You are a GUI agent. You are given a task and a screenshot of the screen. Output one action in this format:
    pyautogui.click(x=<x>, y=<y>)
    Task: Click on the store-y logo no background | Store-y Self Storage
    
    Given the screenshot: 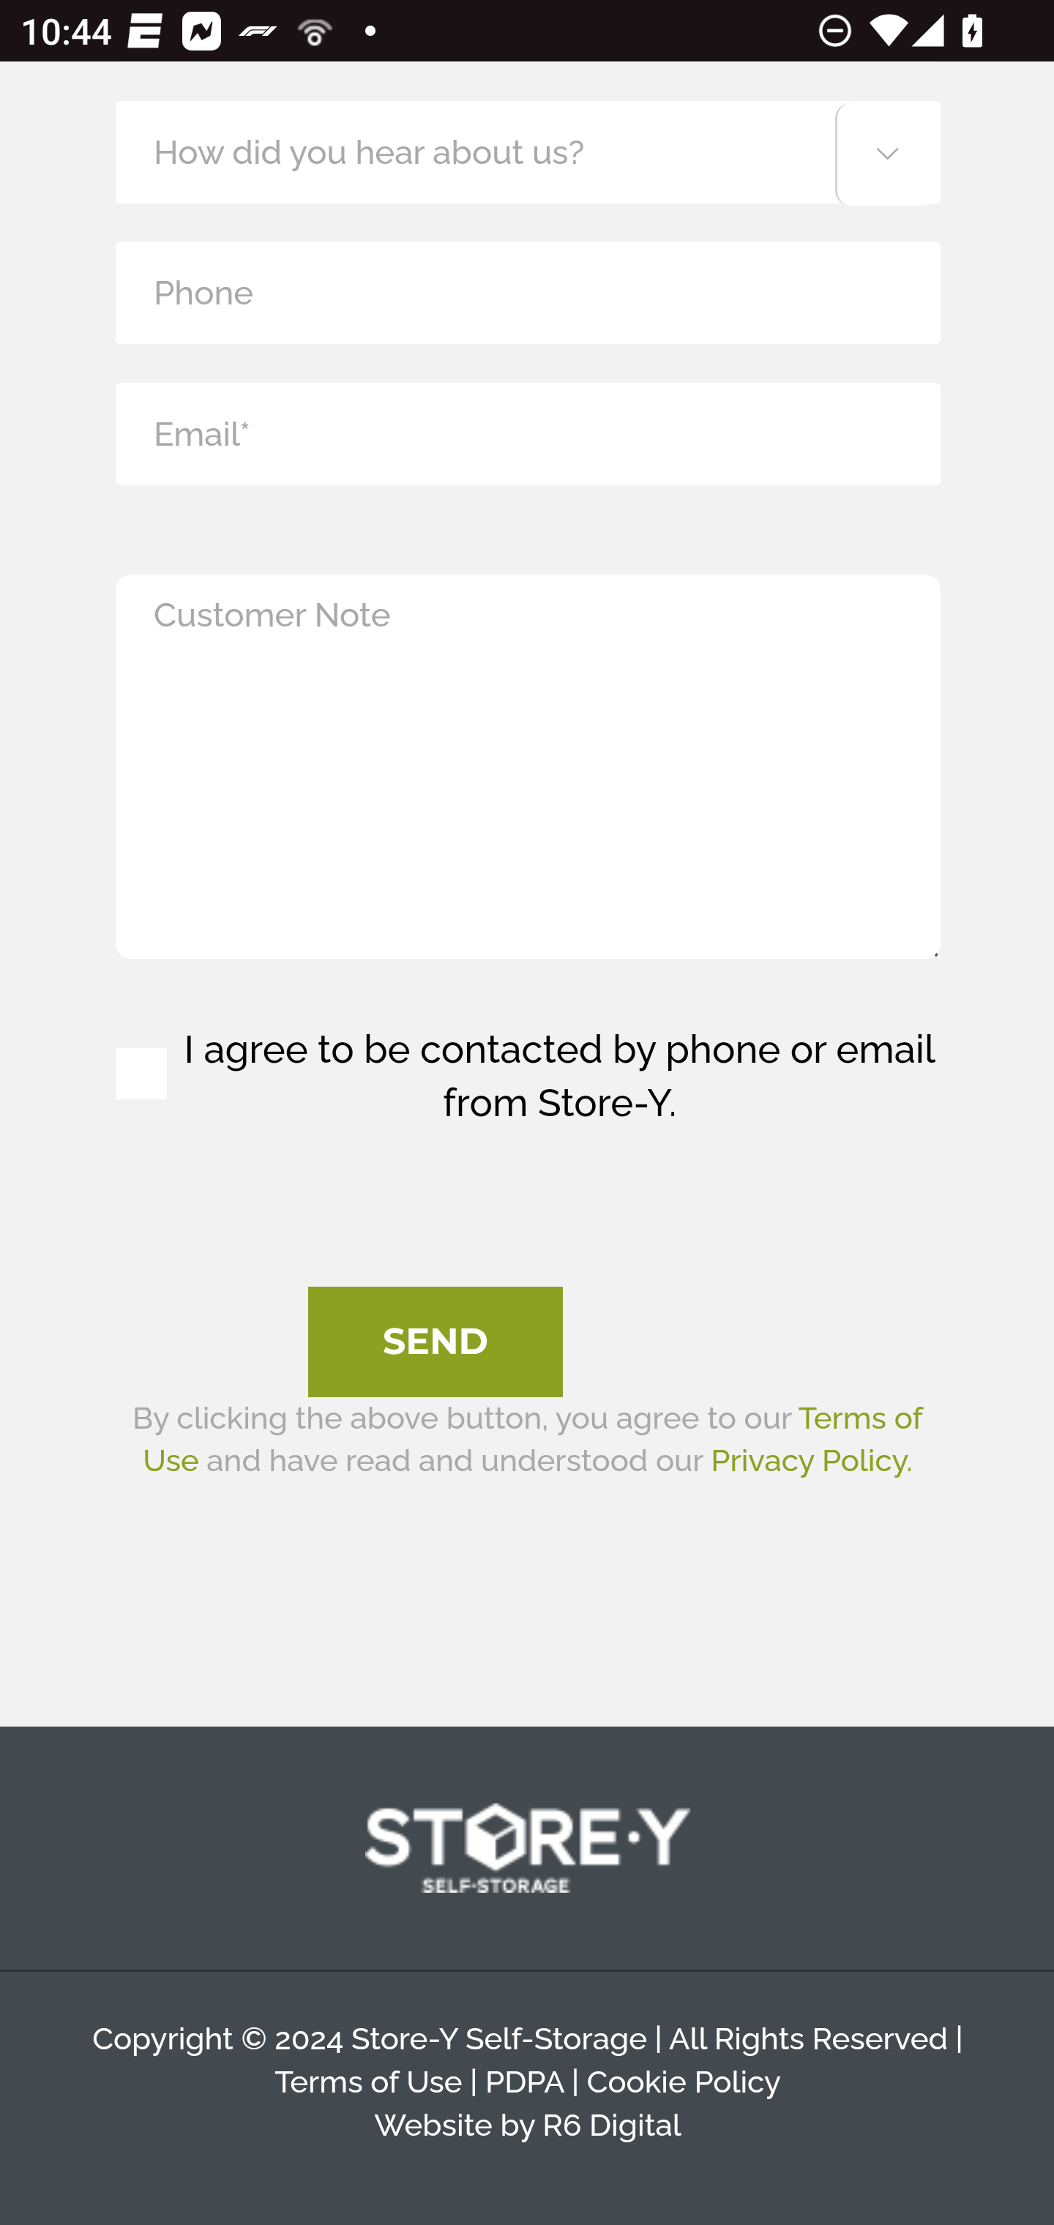 What is the action you would take?
    pyautogui.click(x=527, y=1850)
    